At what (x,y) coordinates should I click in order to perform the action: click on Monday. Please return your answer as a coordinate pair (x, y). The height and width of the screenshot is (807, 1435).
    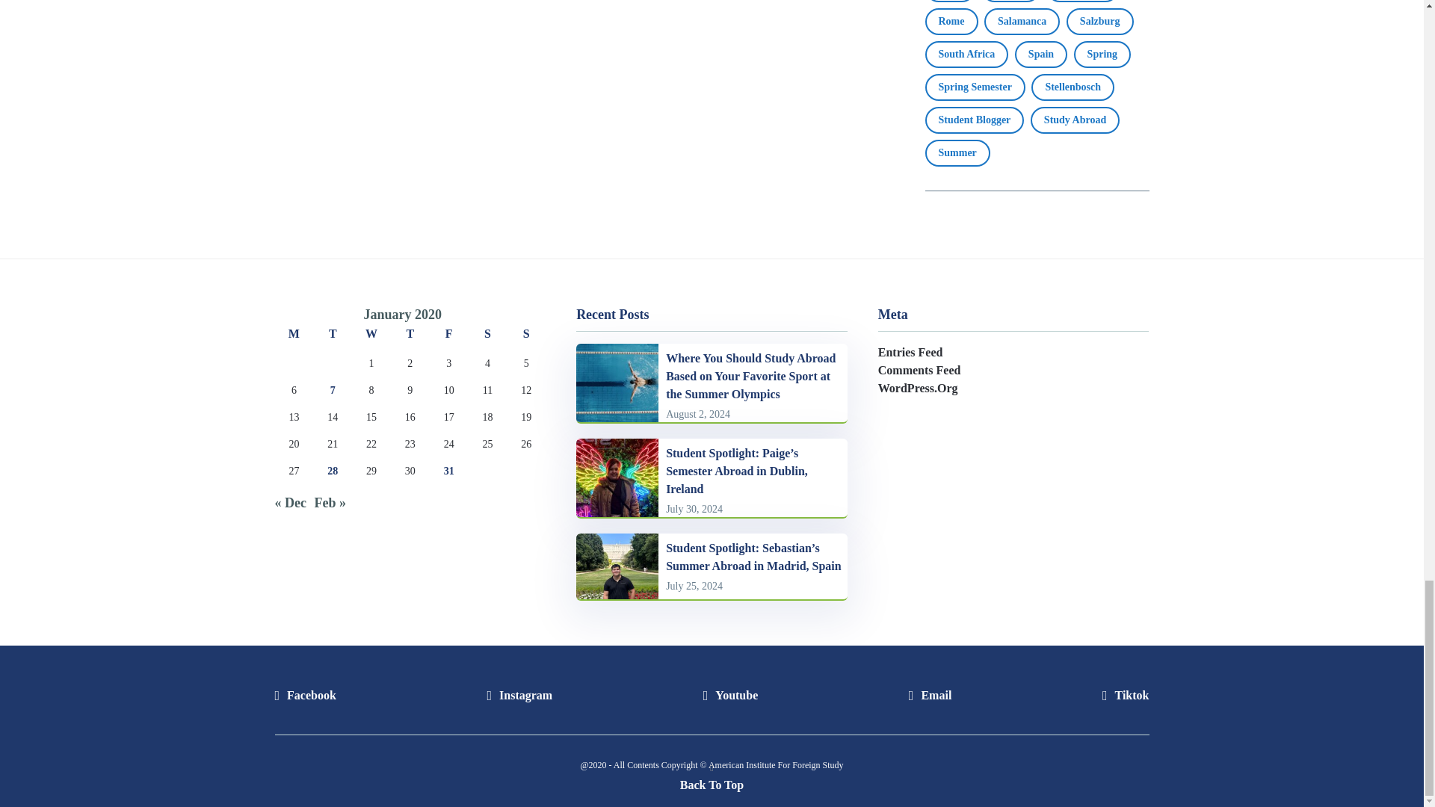
    Looking at the image, I should click on (294, 338).